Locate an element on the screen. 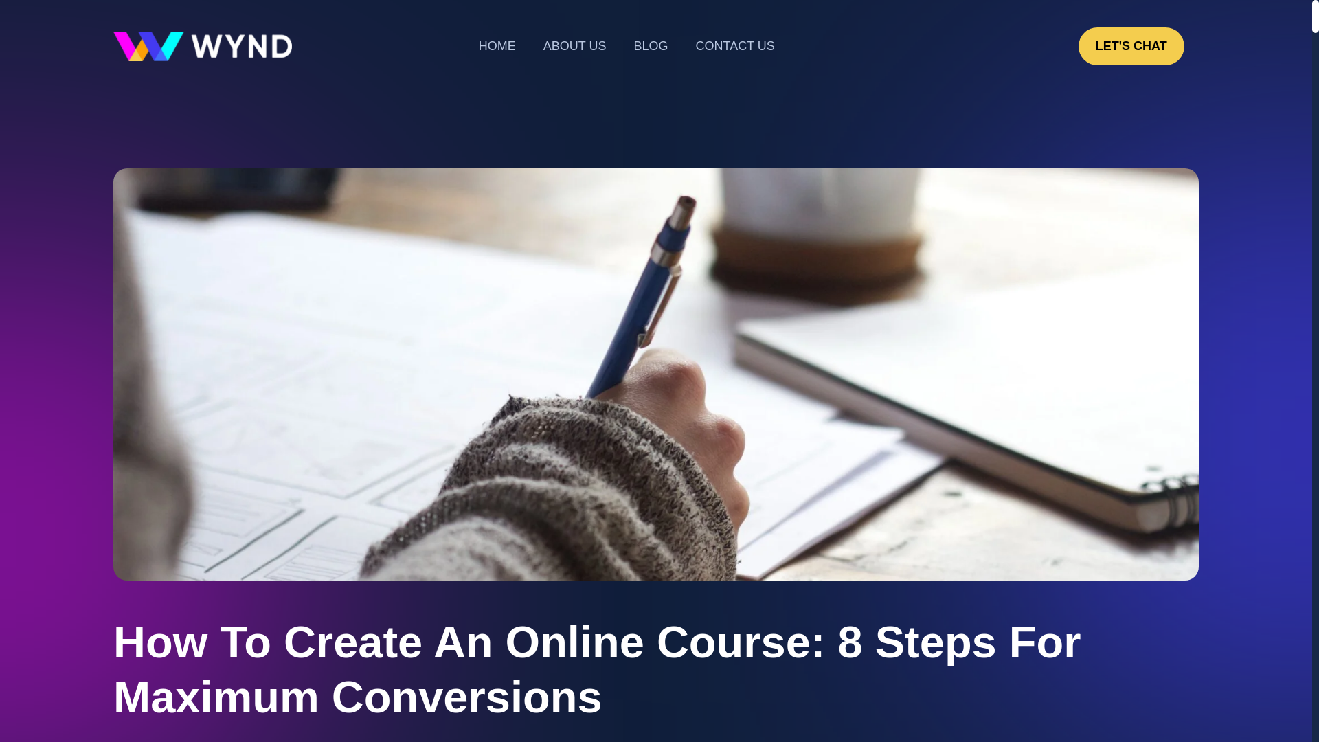 The height and width of the screenshot is (742, 1319). HOME is located at coordinates (497, 46).